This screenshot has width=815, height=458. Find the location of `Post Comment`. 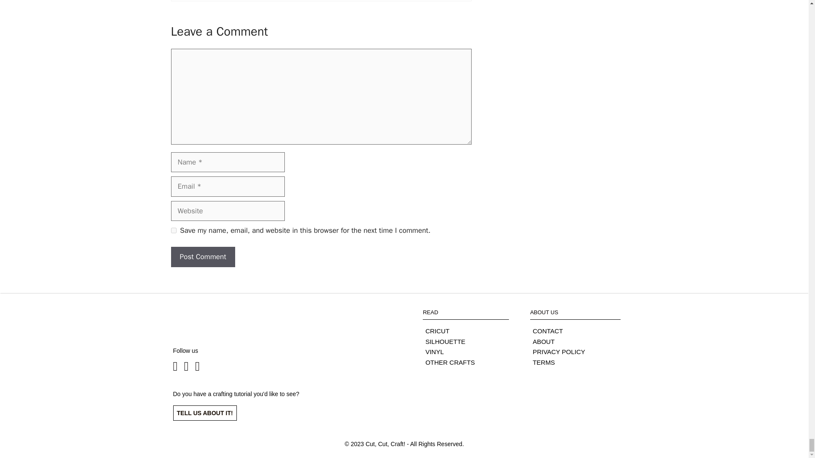

Post Comment is located at coordinates (202, 257).